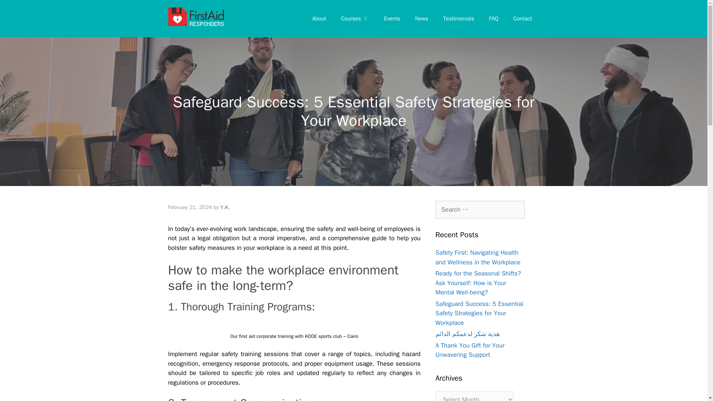  Describe the element at coordinates (469, 350) in the screenshot. I see `A Thank You Gift for Your Unwavering Support` at that location.